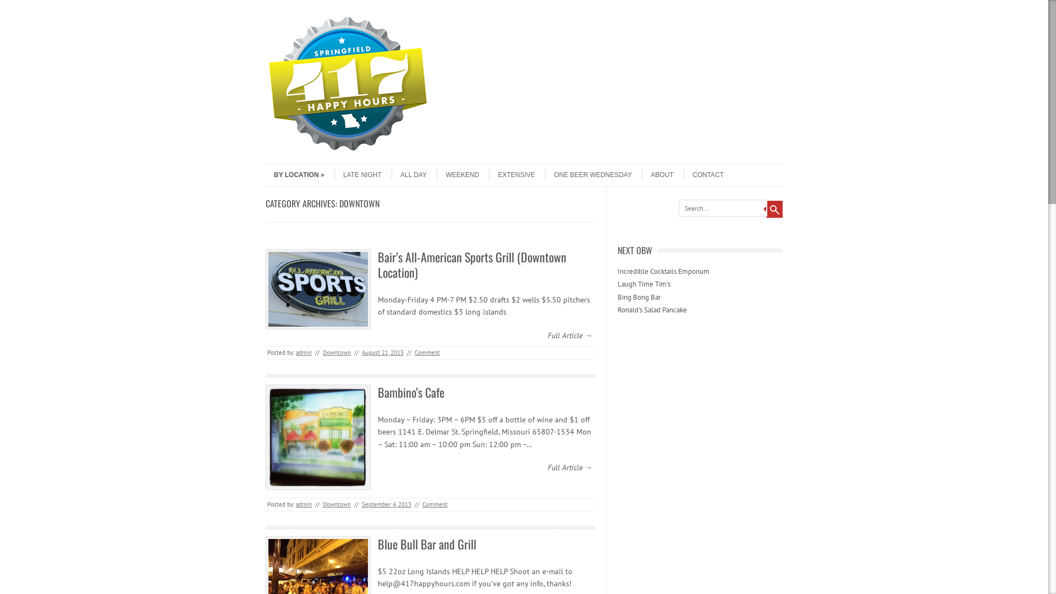 The height and width of the screenshot is (594, 1056). Describe the element at coordinates (358, 175) in the screenshot. I see `LATE NIGHT` at that location.